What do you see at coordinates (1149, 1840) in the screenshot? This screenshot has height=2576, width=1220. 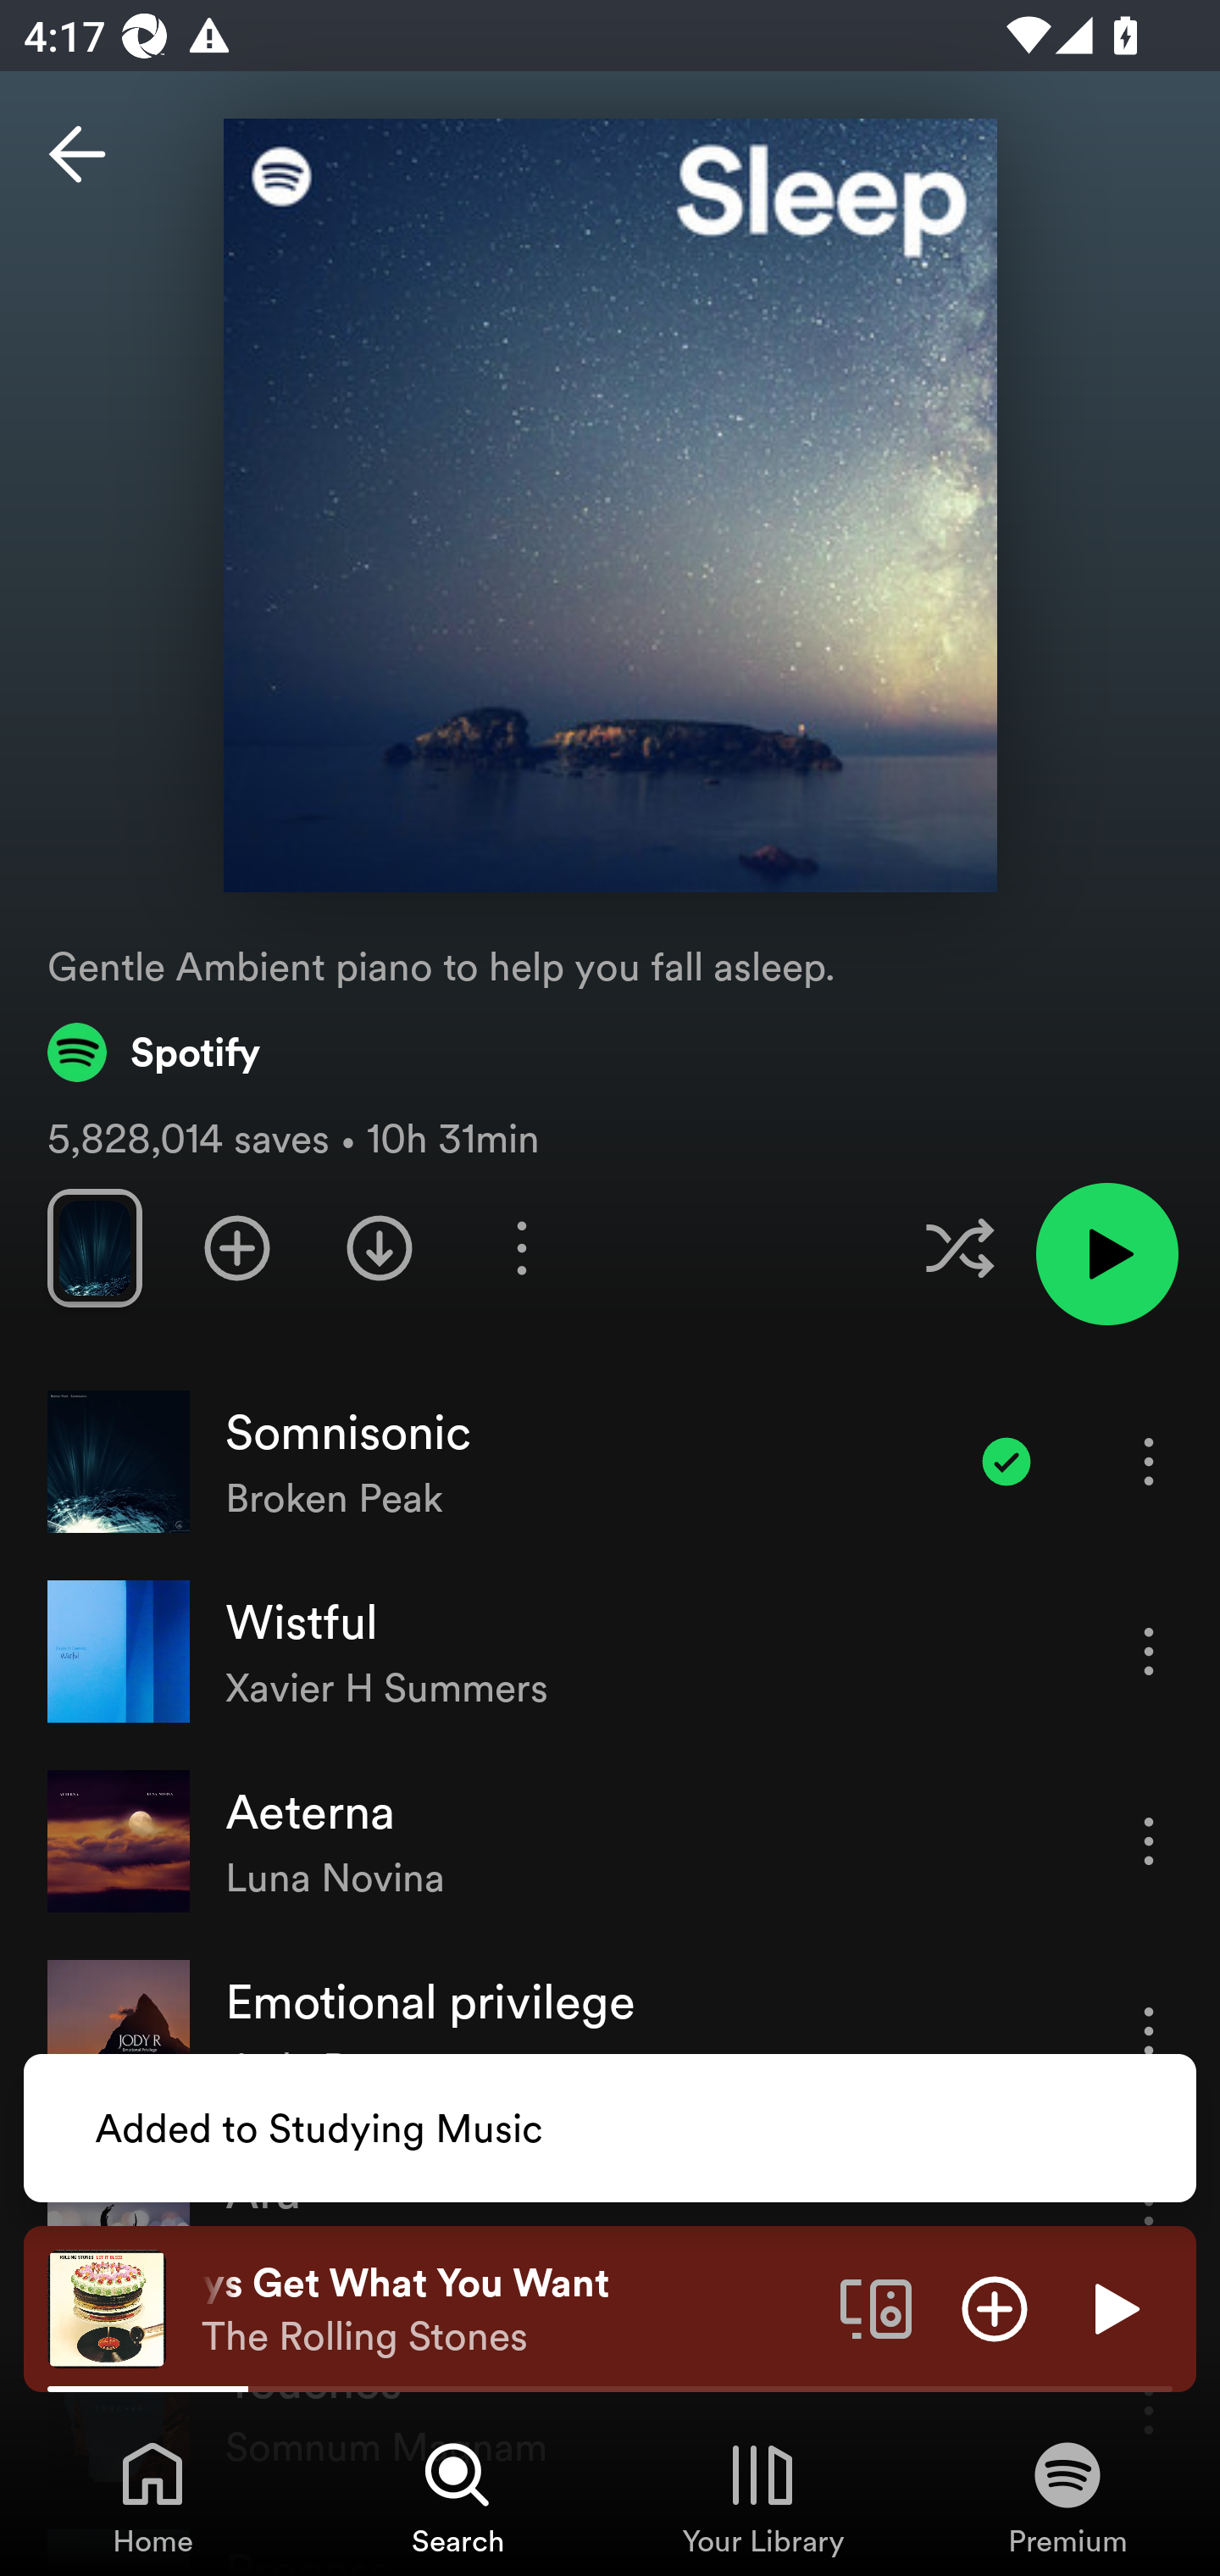 I see `More options for song Aeterna` at bounding box center [1149, 1840].